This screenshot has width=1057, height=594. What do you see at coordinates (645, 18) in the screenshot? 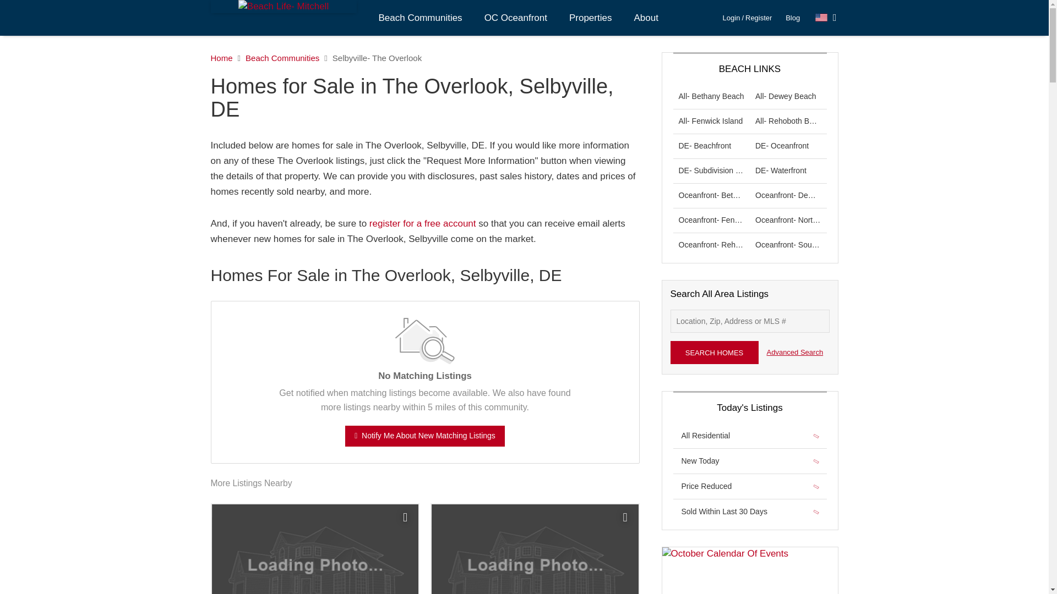
I see `About` at bounding box center [645, 18].